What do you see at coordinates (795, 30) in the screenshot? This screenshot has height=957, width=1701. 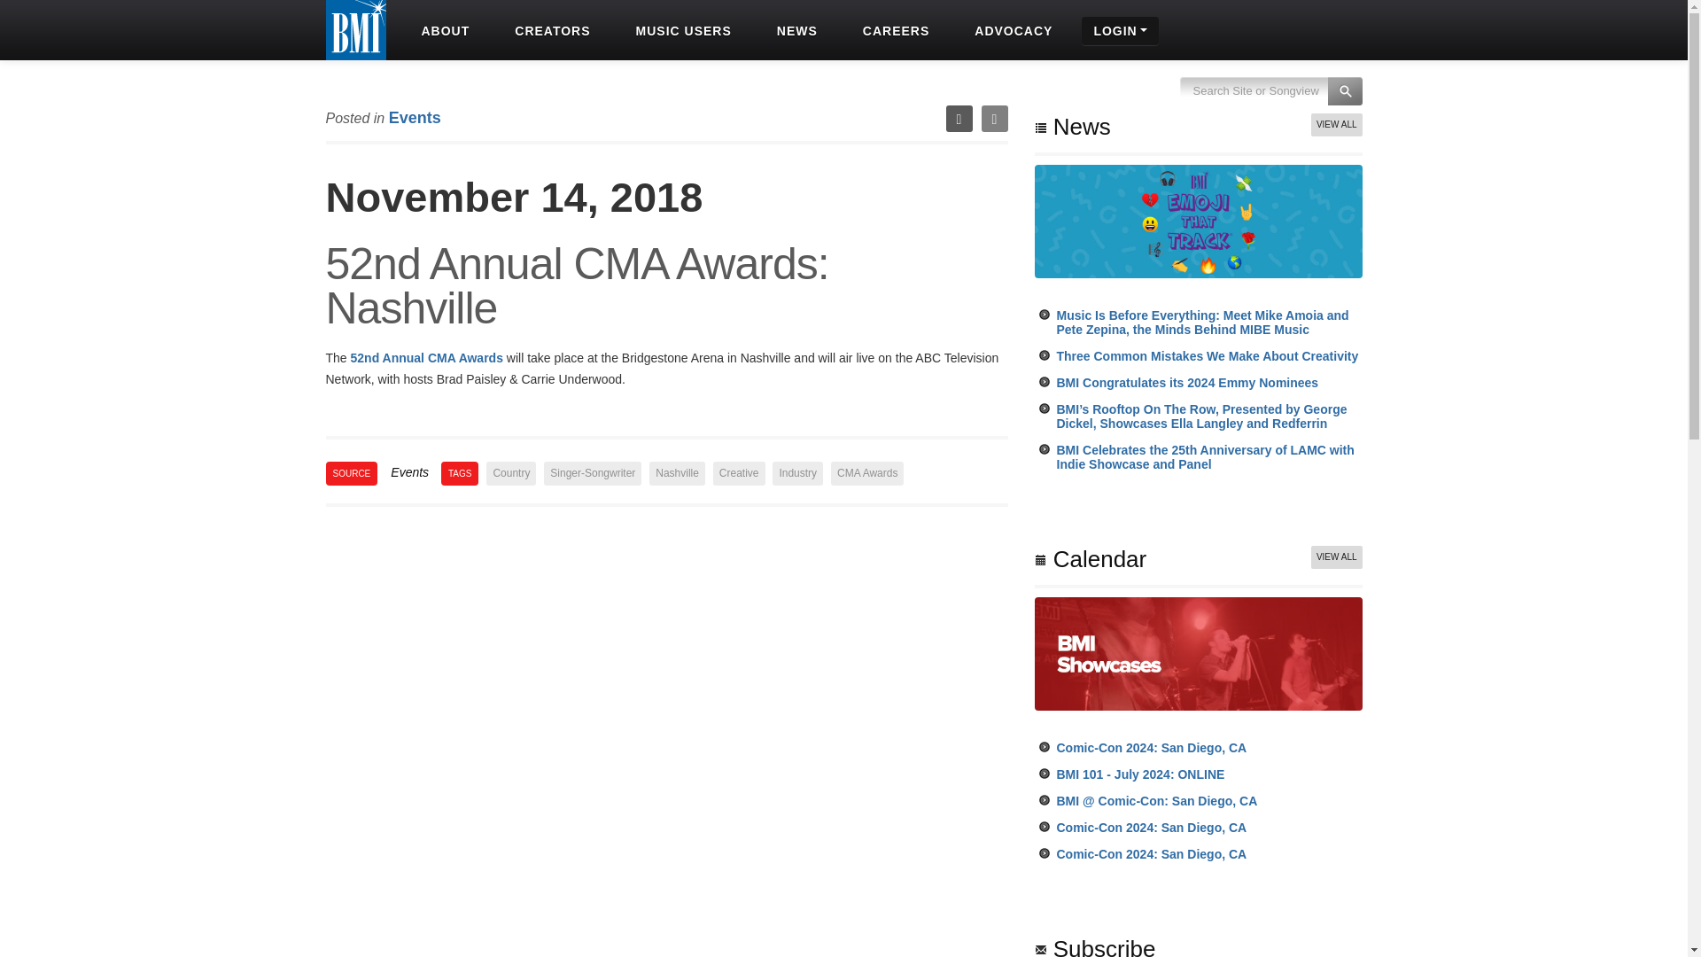 I see `NEWS` at bounding box center [795, 30].